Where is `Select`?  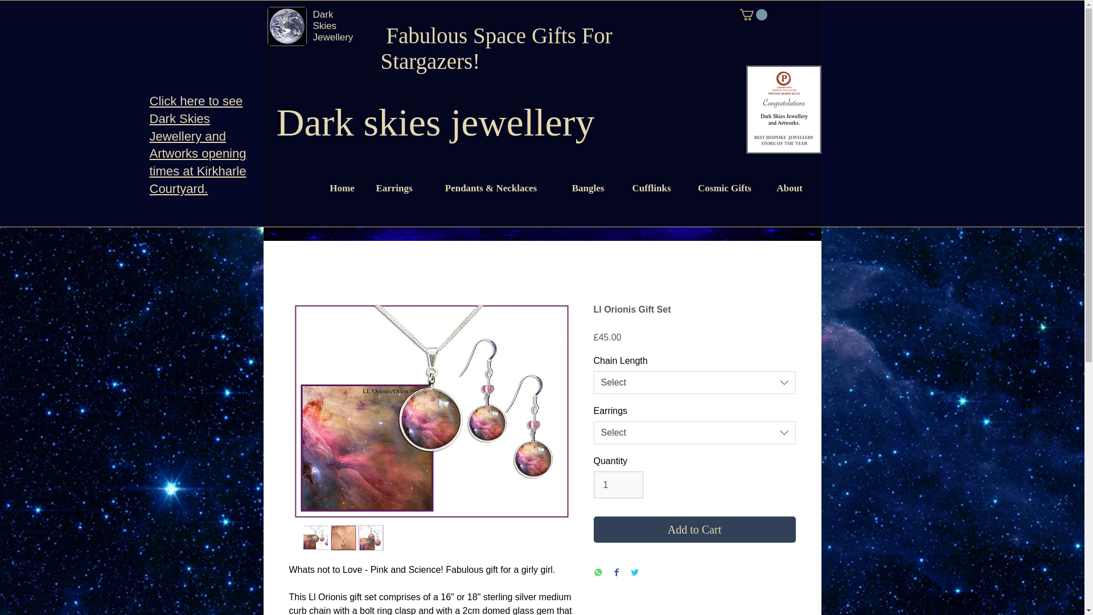 Select is located at coordinates (695, 383).